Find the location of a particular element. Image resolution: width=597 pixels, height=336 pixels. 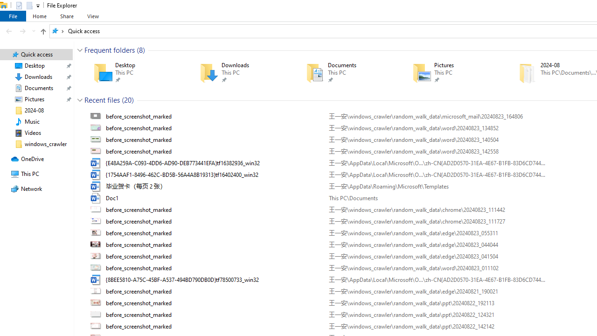

Path is located at coordinates (437, 326).